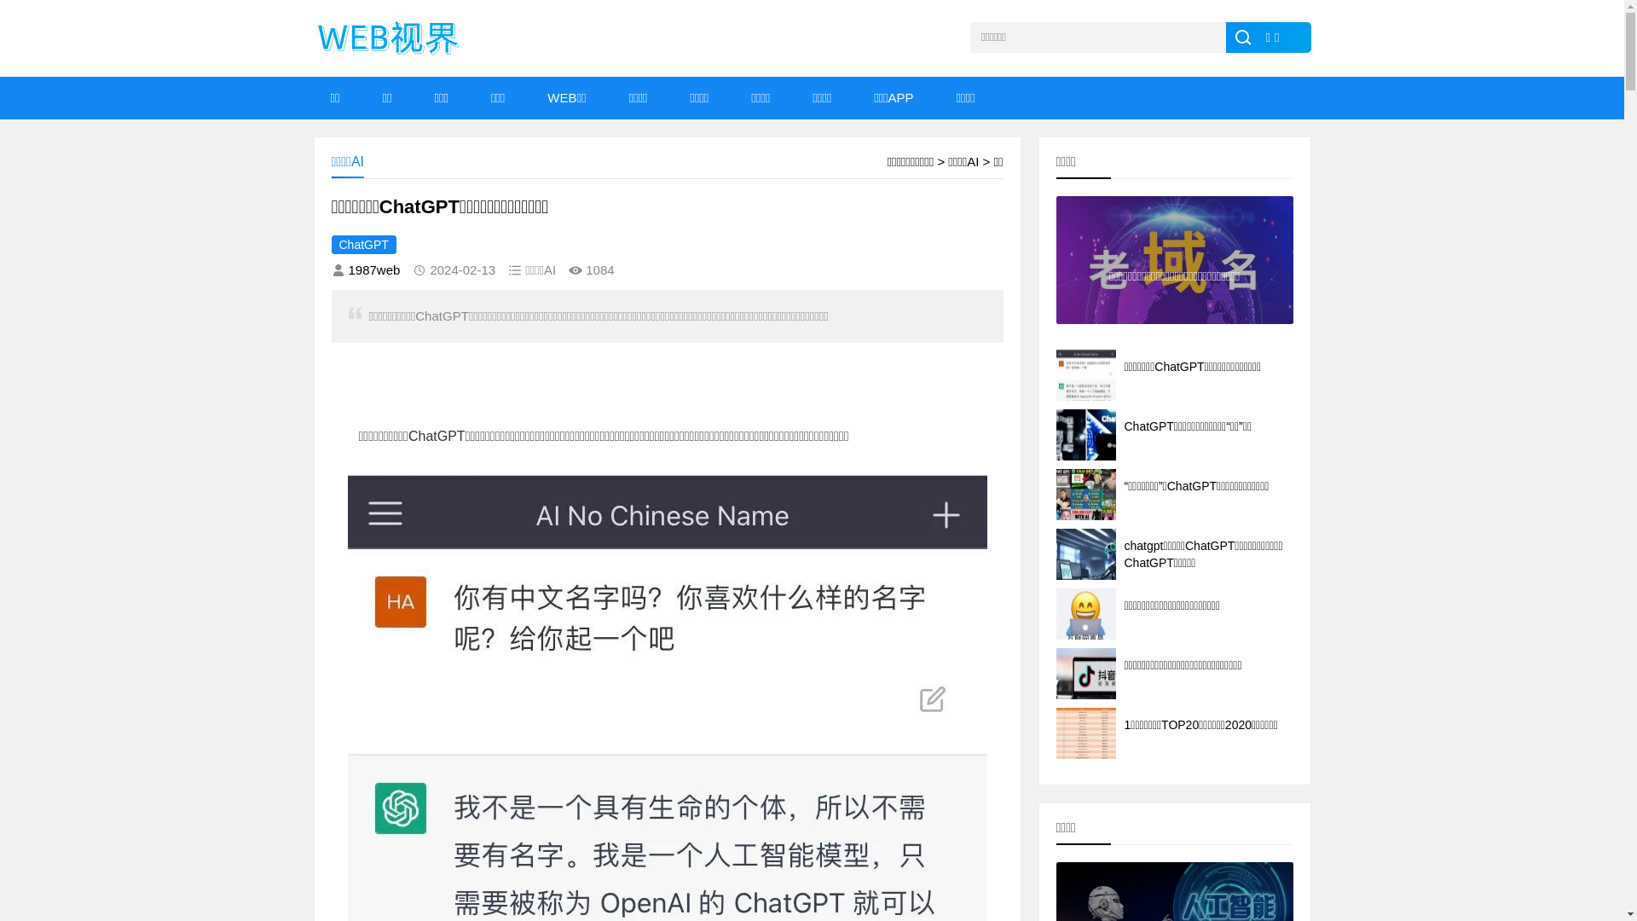 Image resolution: width=1637 pixels, height=921 pixels. What do you see at coordinates (363, 245) in the screenshot?
I see `ChatGPT` at bounding box center [363, 245].